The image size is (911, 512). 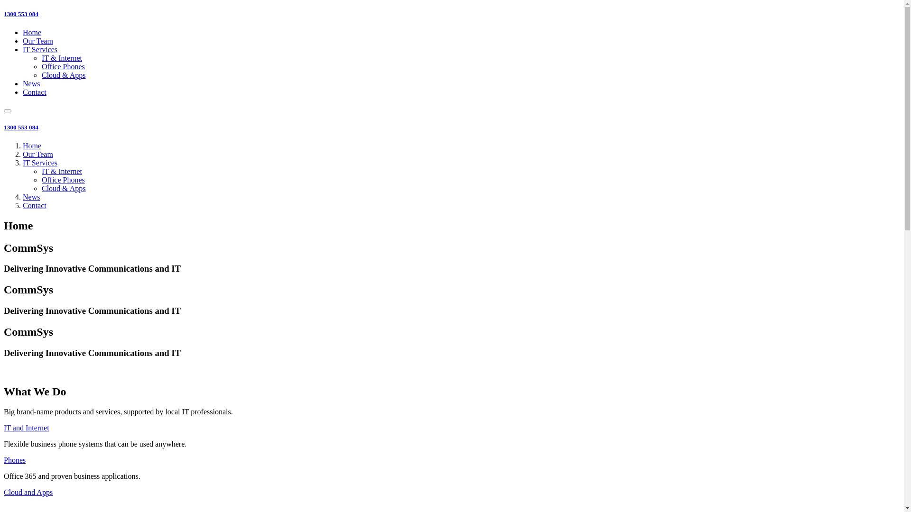 I want to click on Home, so click(x=32, y=146).